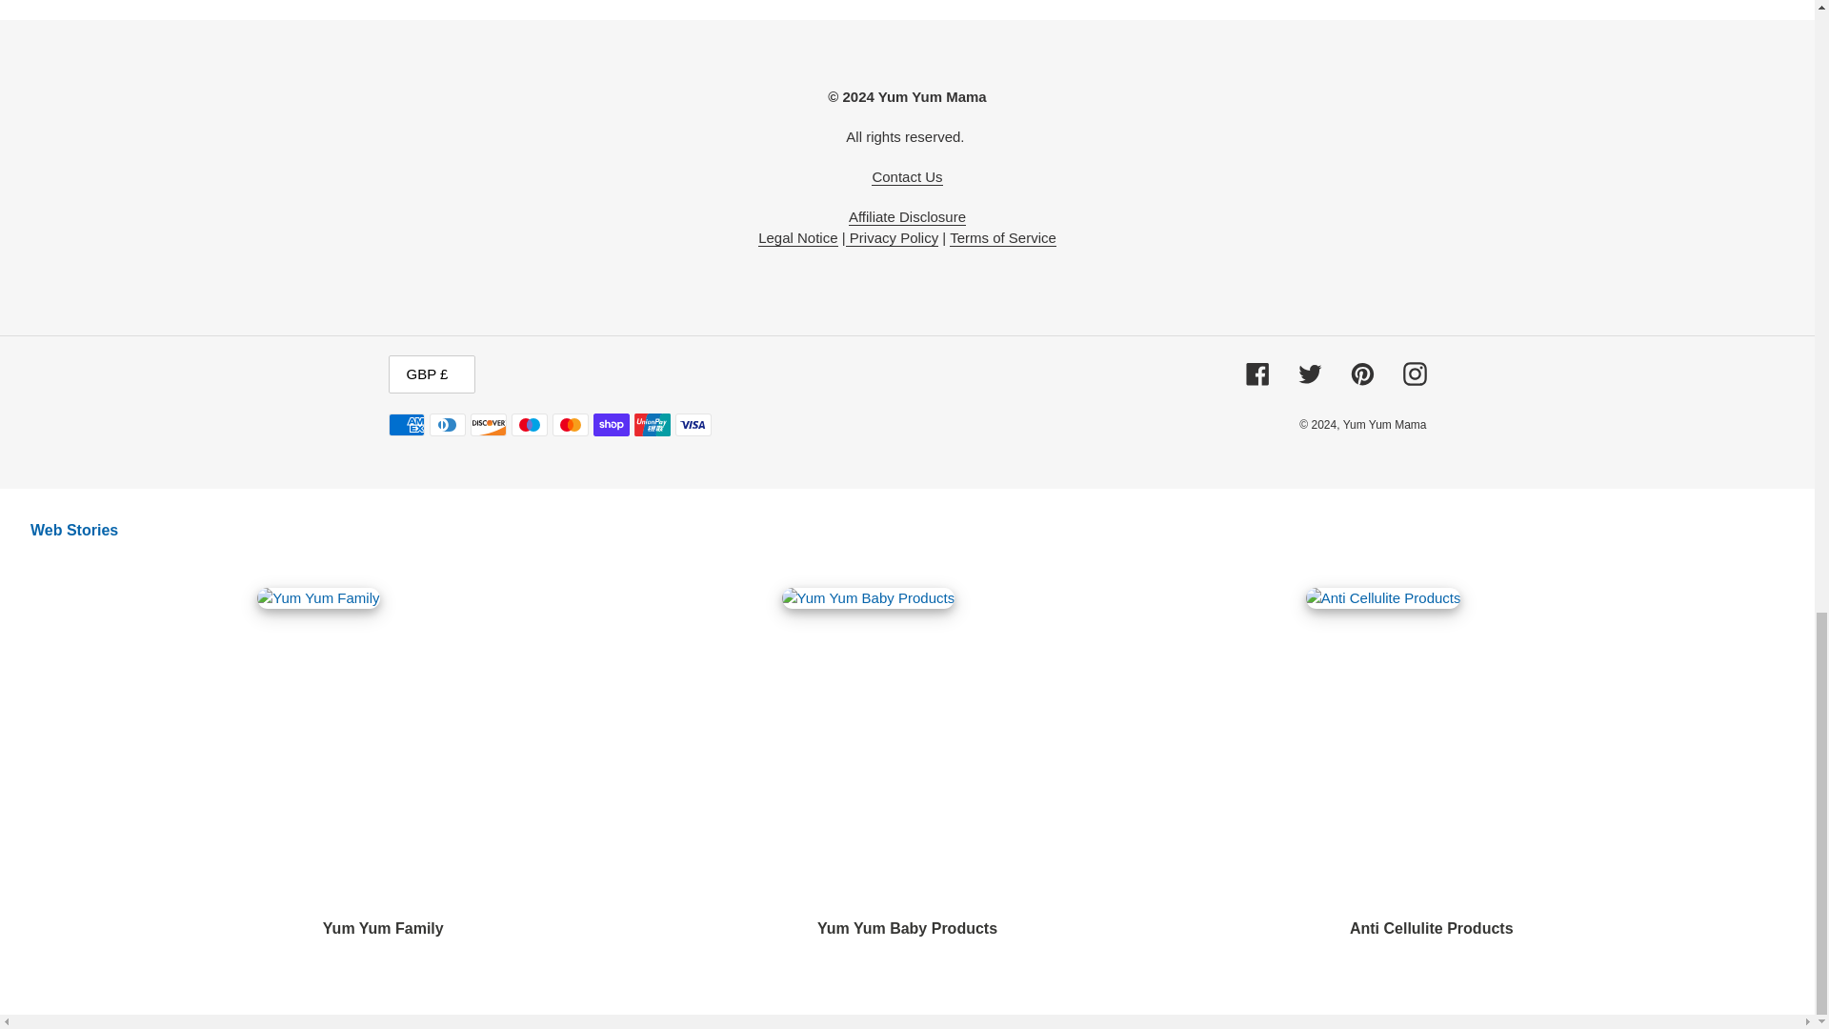  I want to click on Terms of Service, so click(1002, 238).